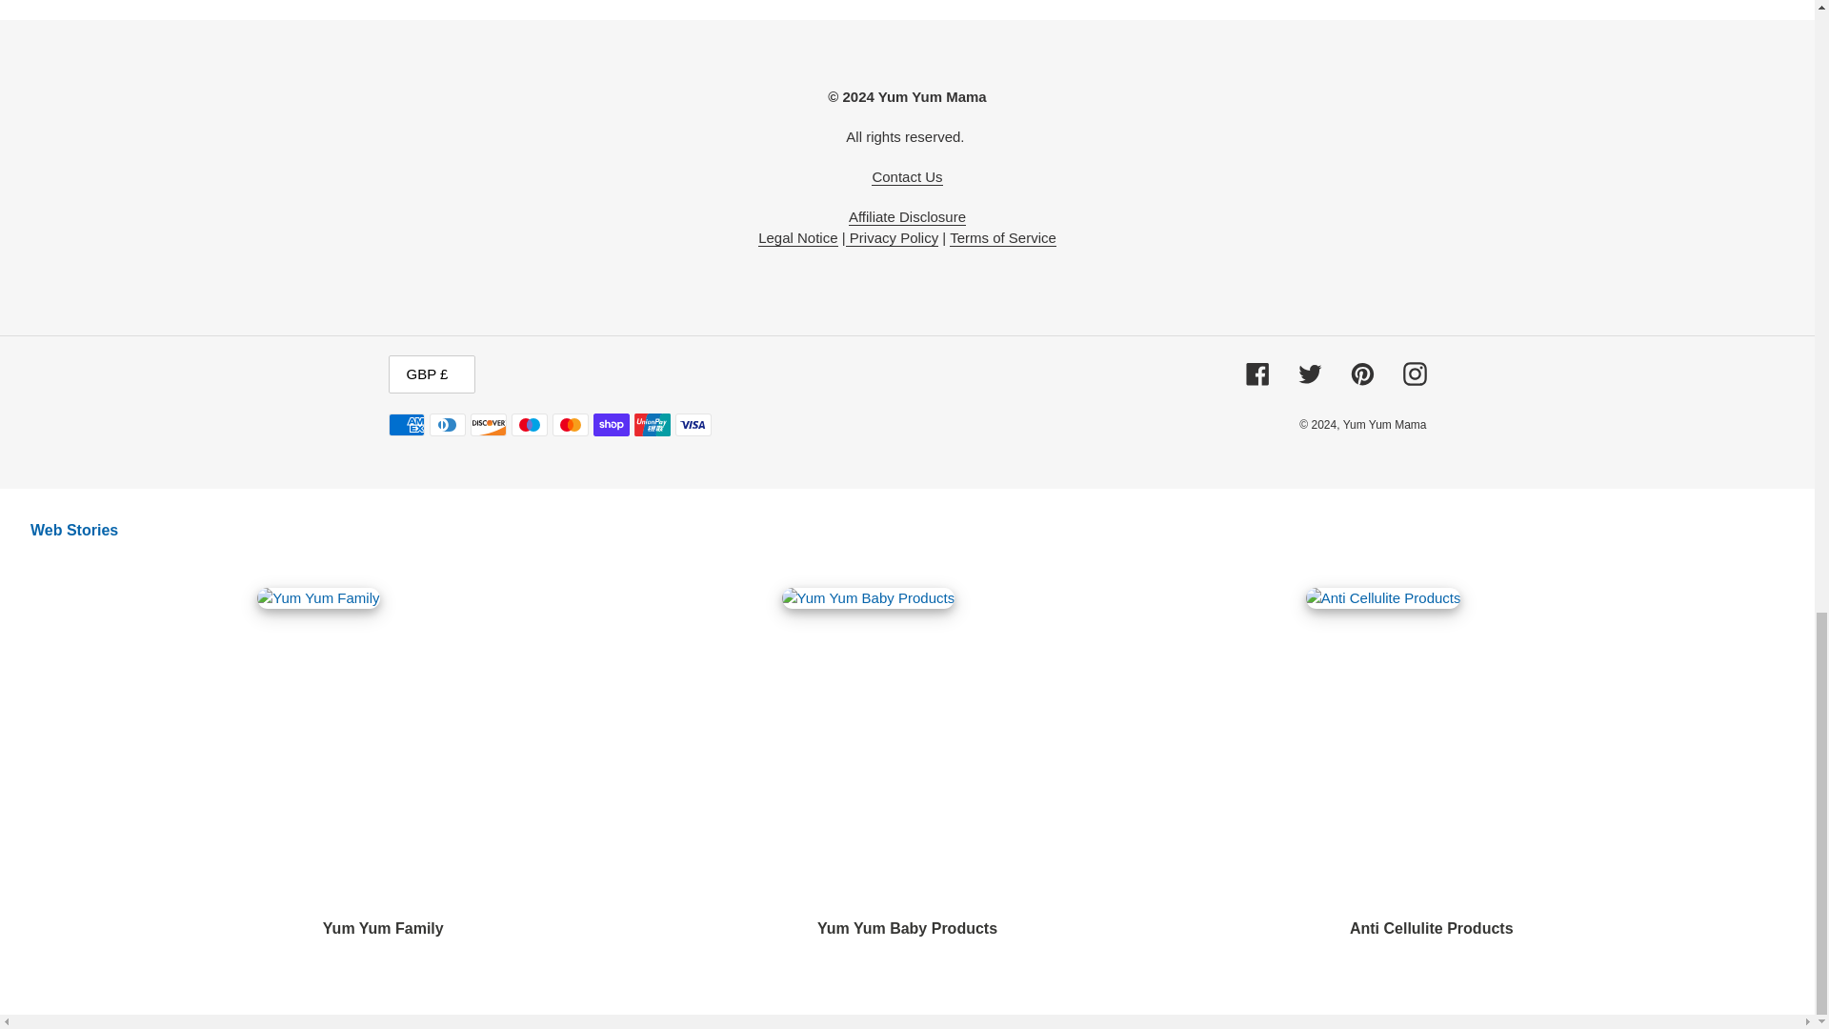  I want to click on Terms of Service, so click(1002, 238).